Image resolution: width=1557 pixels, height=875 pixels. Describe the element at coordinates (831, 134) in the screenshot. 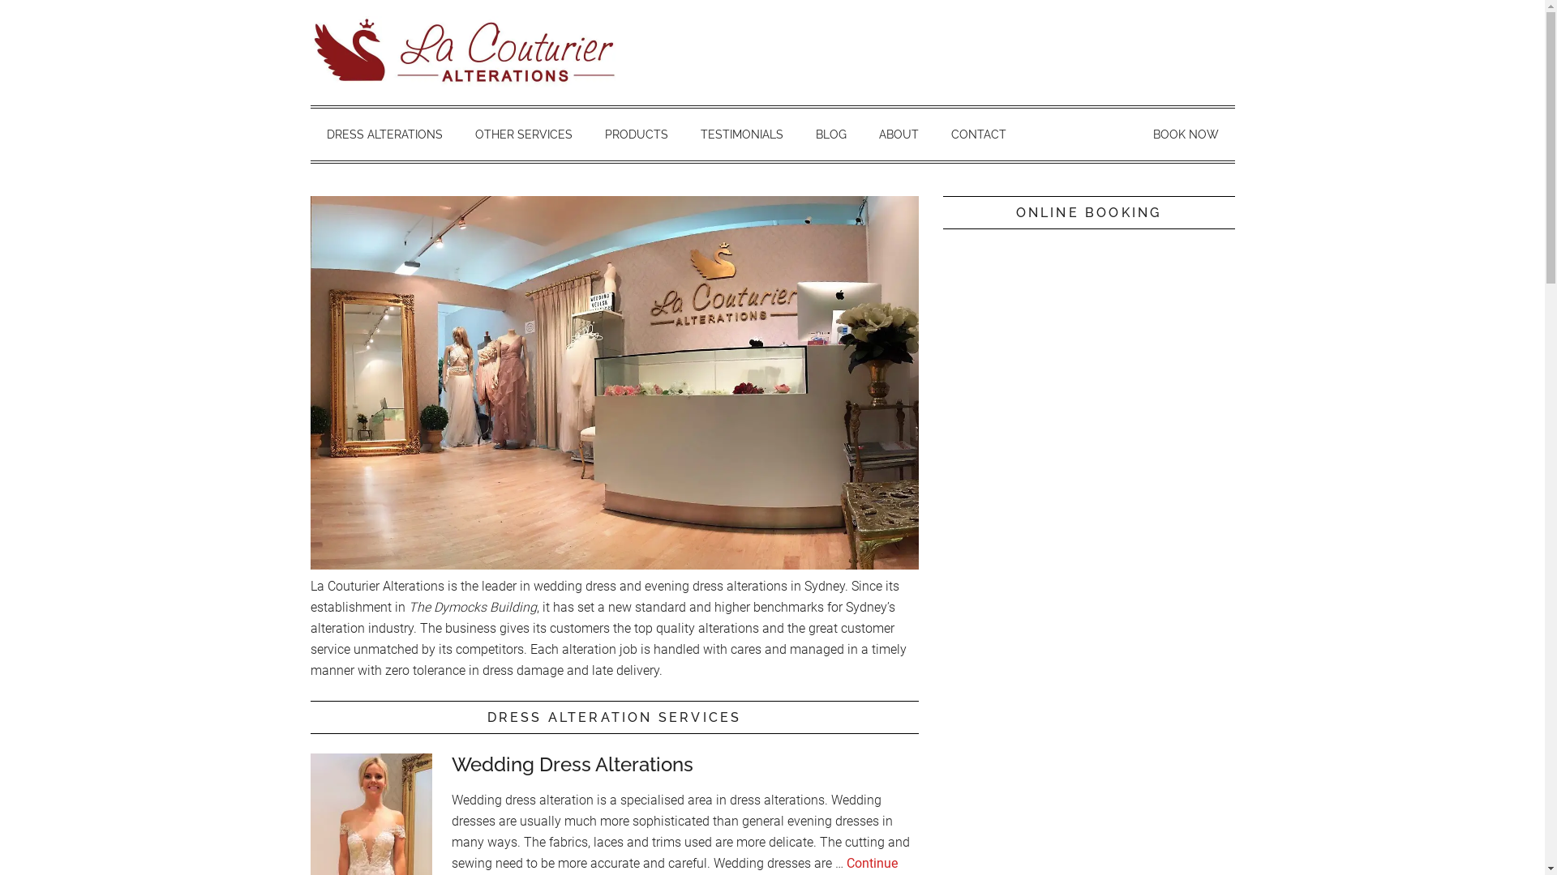

I see `BLOG` at that location.